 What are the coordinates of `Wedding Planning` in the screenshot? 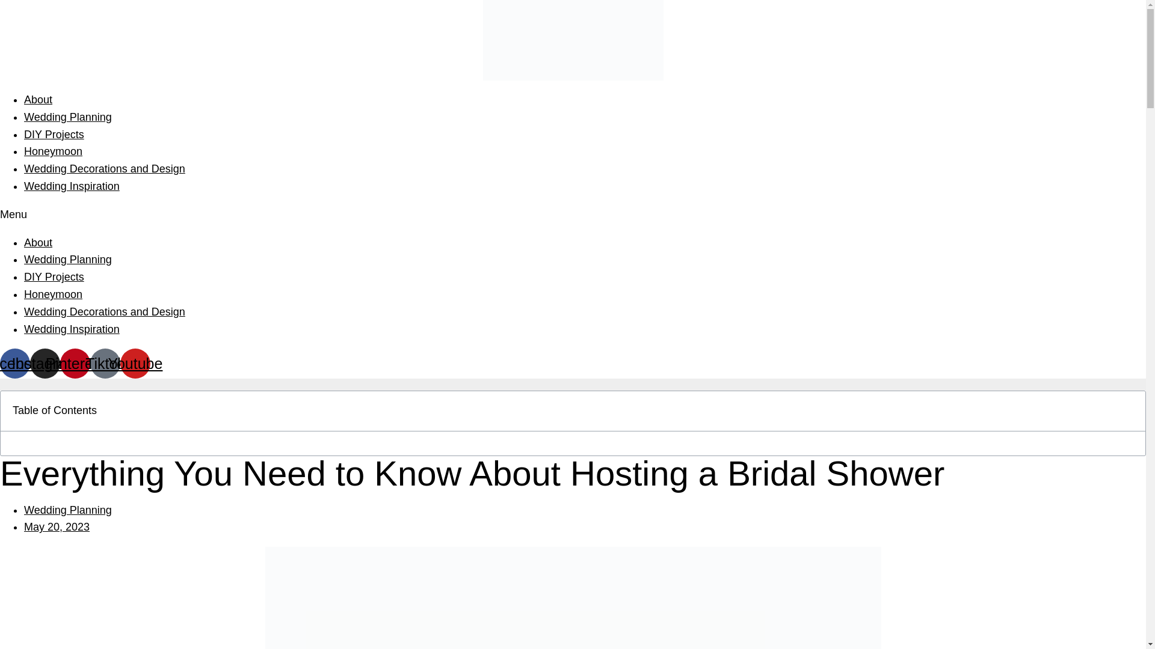 It's located at (68, 260).